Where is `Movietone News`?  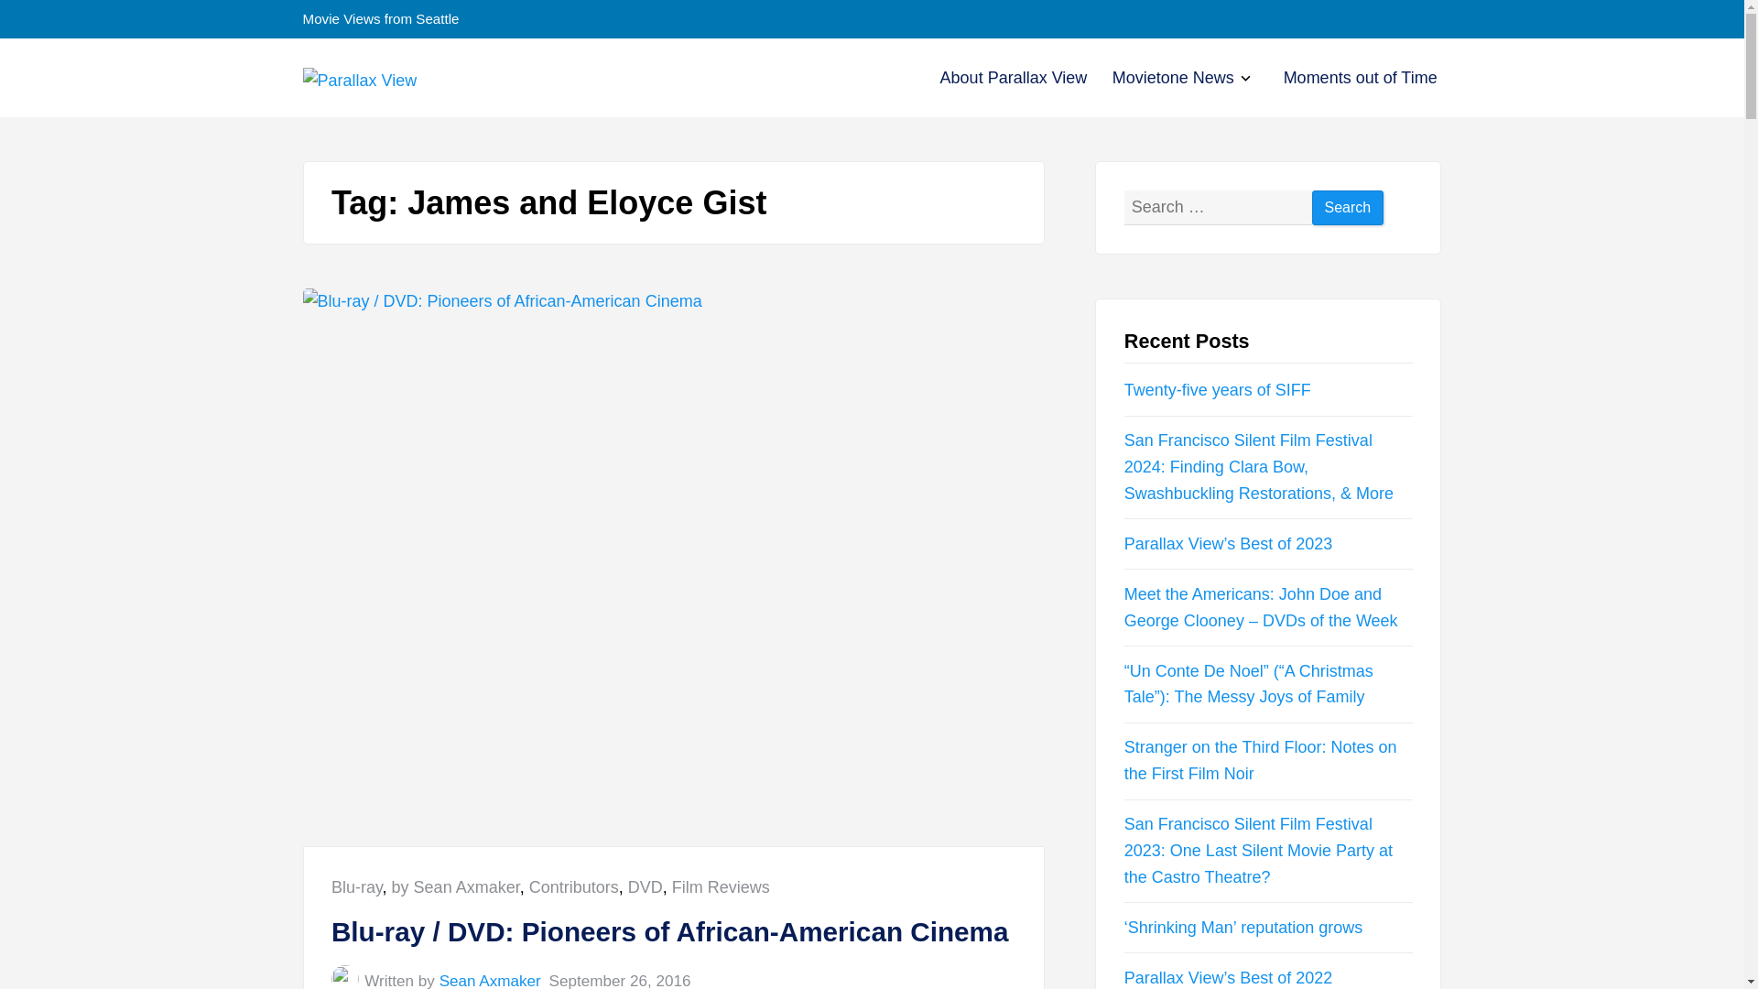 Movietone News is located at coordinates (1173, 77).